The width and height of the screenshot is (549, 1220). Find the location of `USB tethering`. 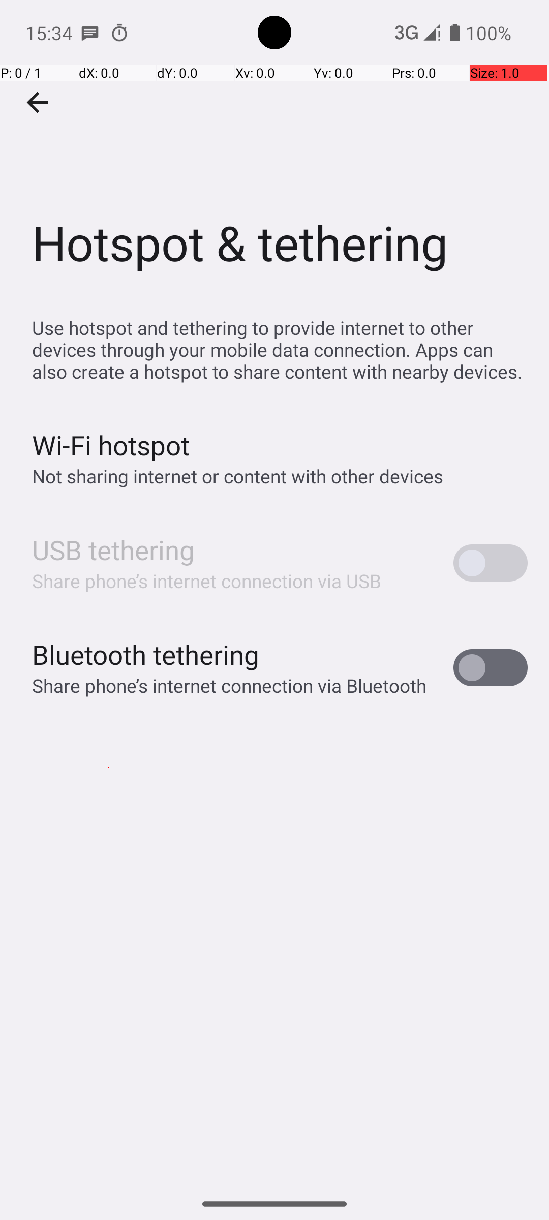

USB tethering is located at coordinates (113, 550).